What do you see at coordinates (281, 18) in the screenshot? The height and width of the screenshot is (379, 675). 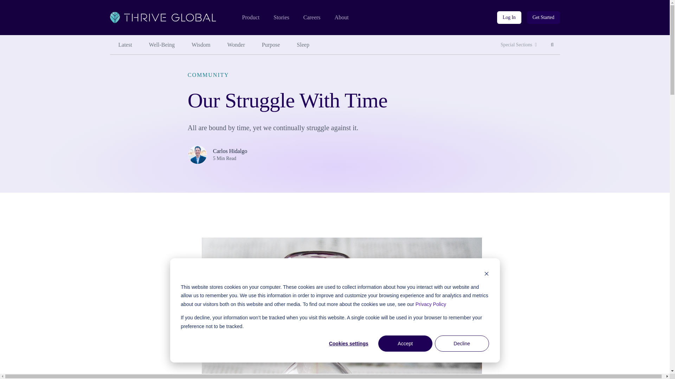 I see `Stories` at bounding box center [281, 18].